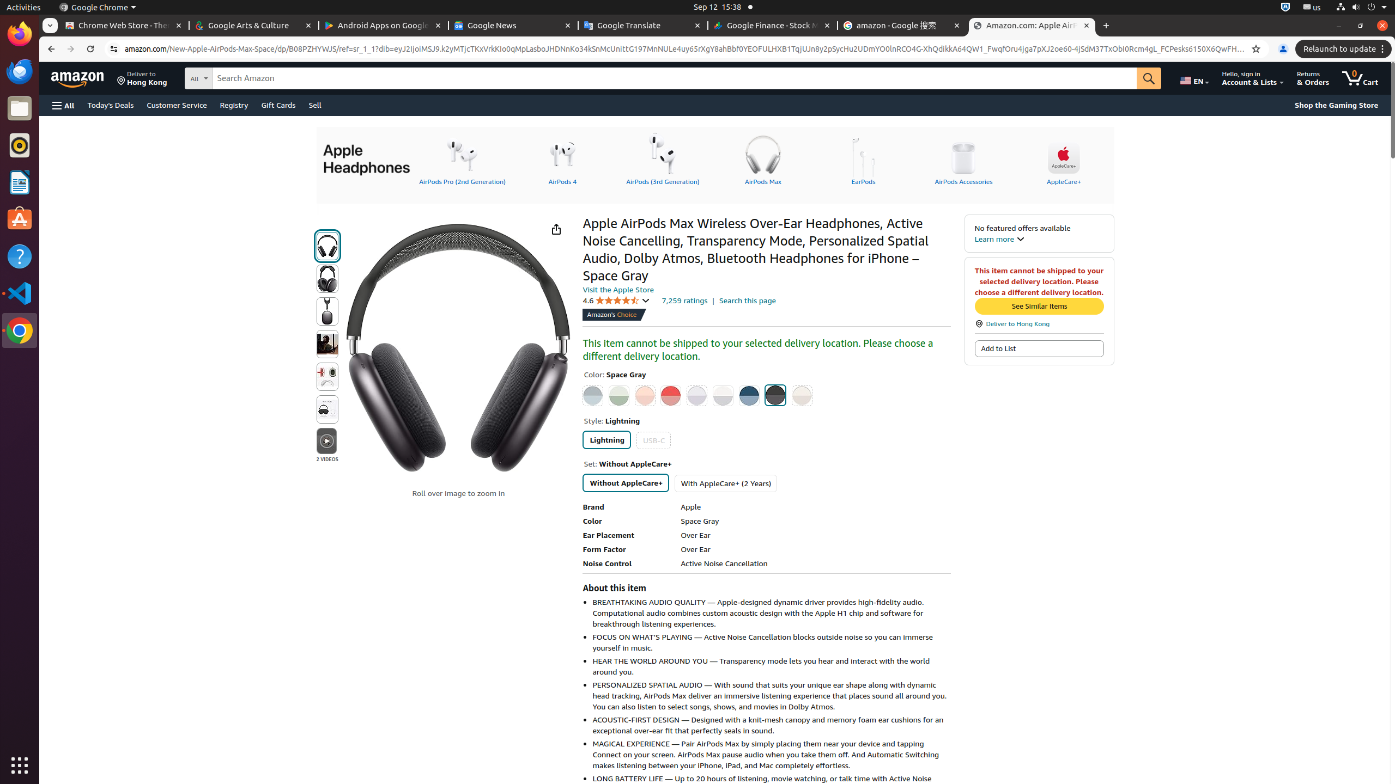 This screenshot has width=1395, height=784. I want to click on EarPods, so click(863, 158).